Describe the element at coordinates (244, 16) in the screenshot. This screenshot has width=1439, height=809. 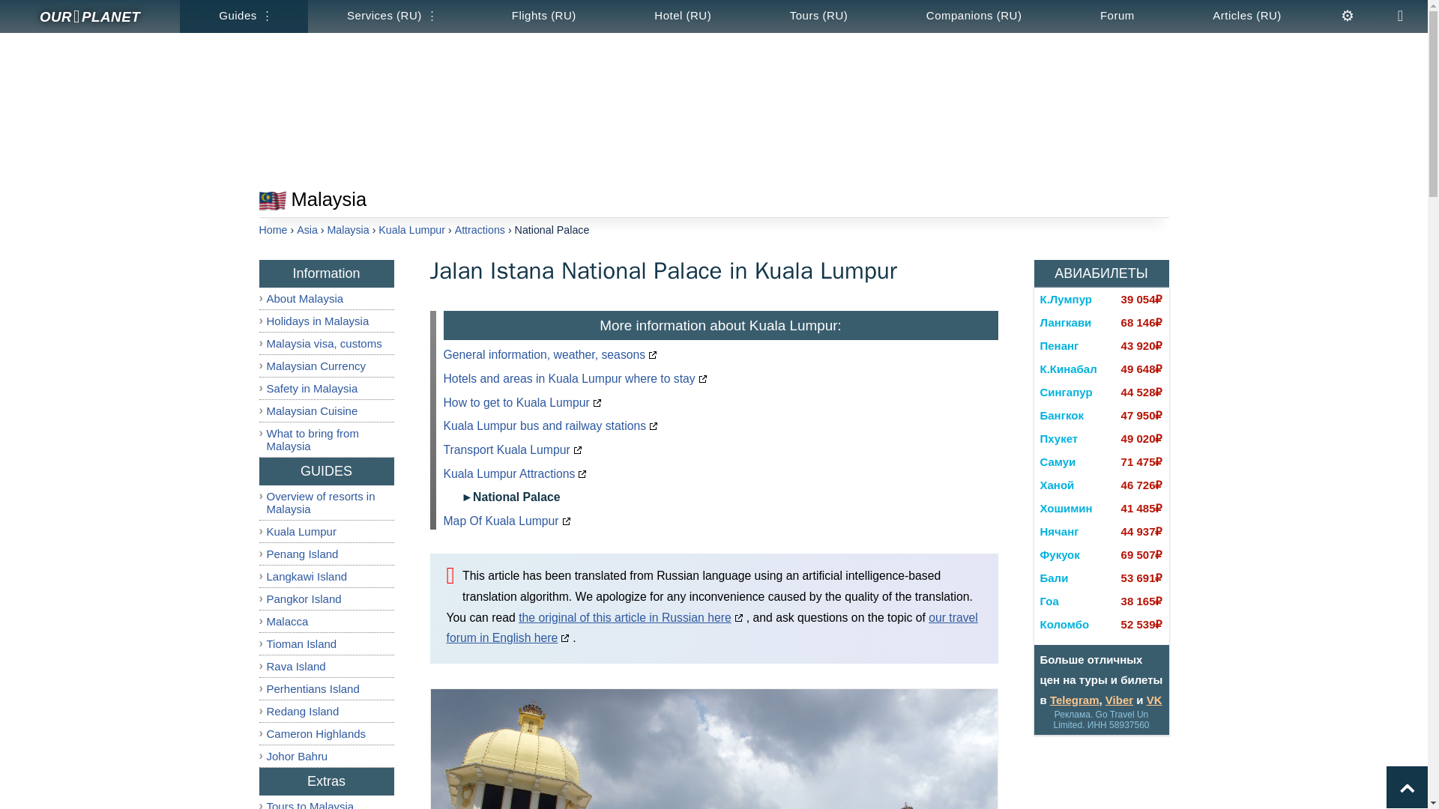
I see `Guides` at that location.